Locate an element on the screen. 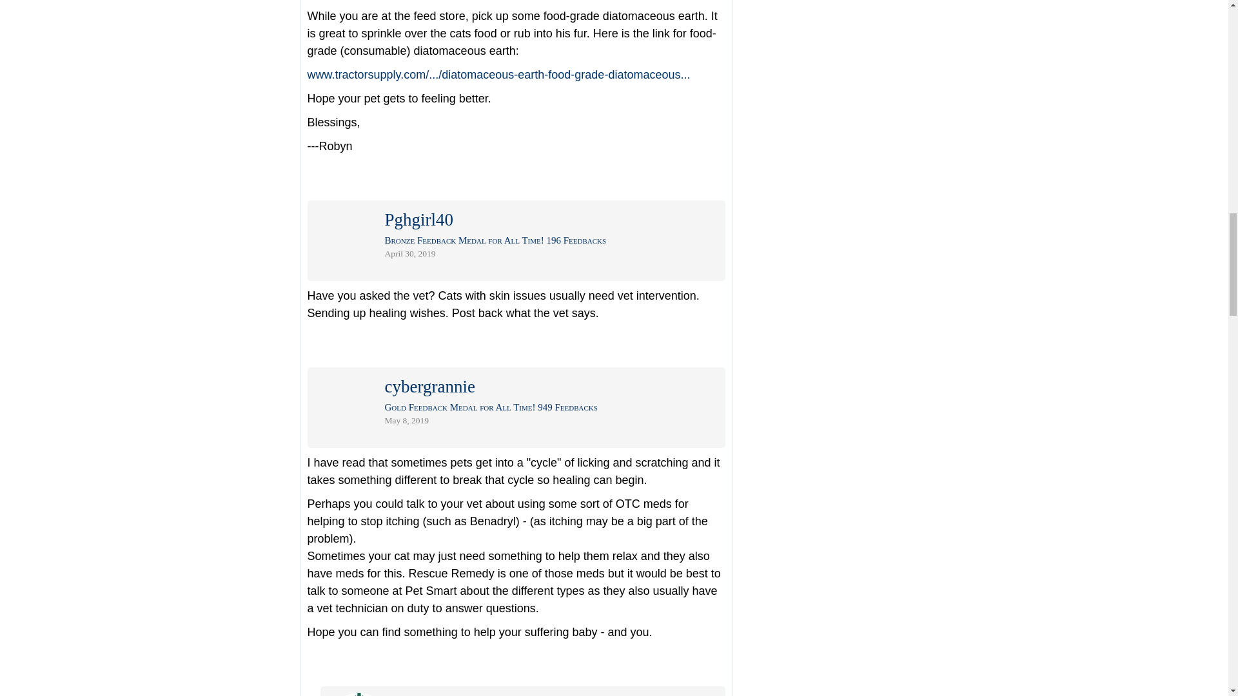 Image resolution: width=1238 pixels, height=696 pixels. Pghgirl40 is located at coordinates (418, 223).